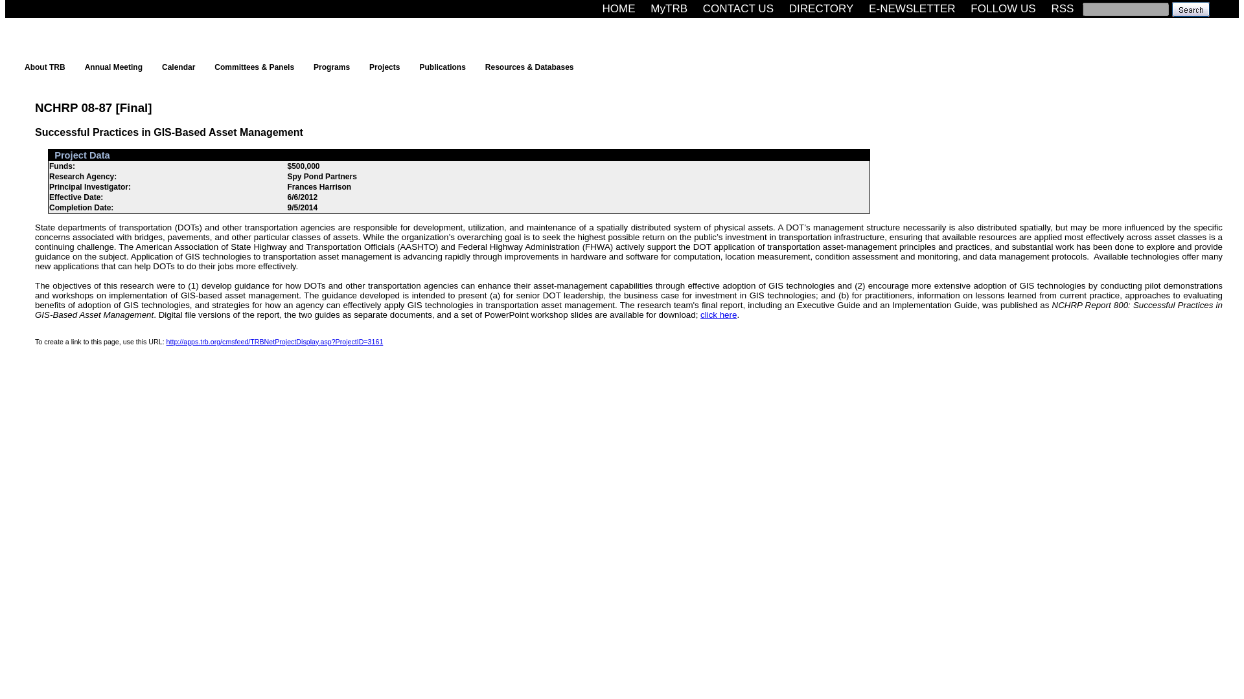  Describe the element at coordinates (822, 8) in the screenshot. I see `DIRECTORY` at that location.